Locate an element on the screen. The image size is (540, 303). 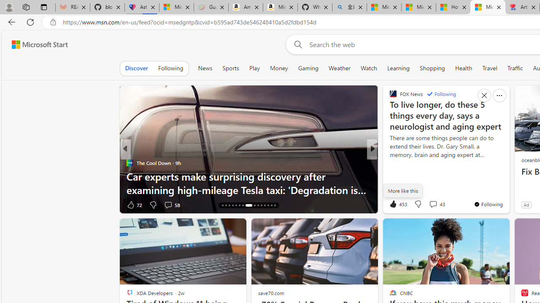
AutomationID: tab-22 is located at coordinates (242, 205).